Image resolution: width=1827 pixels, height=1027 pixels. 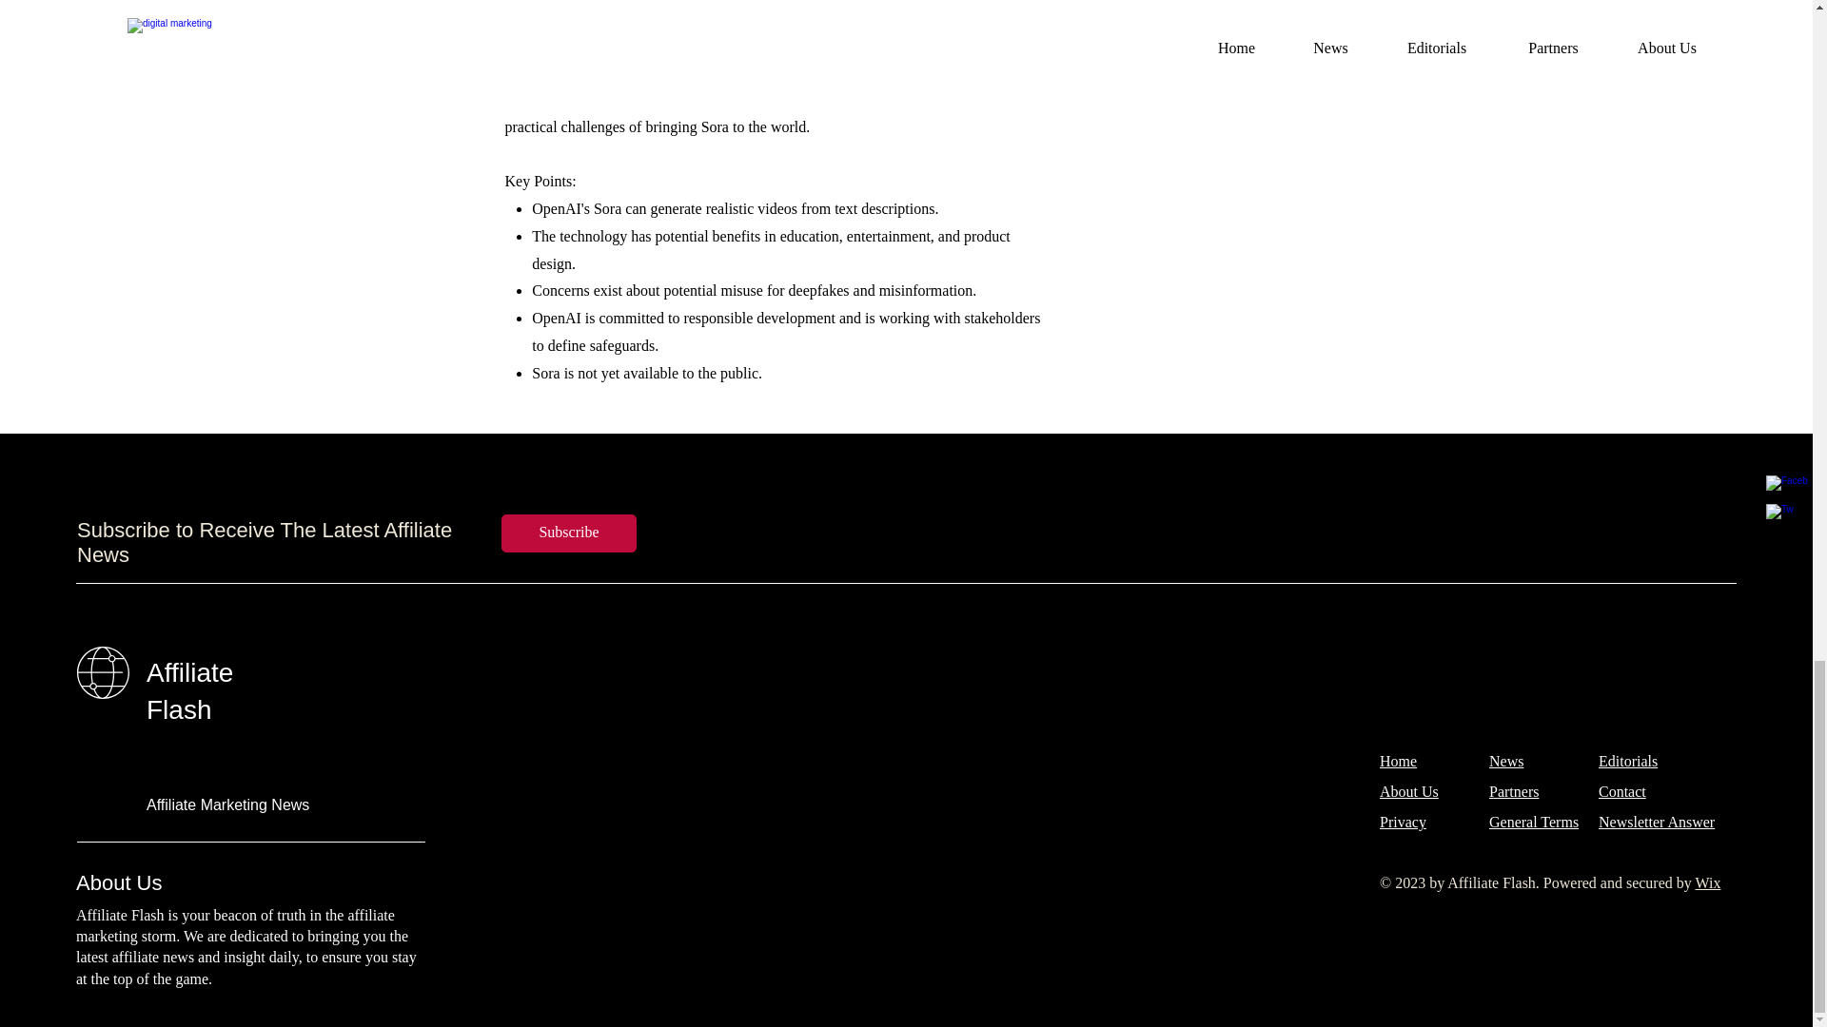 What do you see at coordinates (1621, 791) in the screenshot?
I see `Contact` at bounding box center [1621, 791].